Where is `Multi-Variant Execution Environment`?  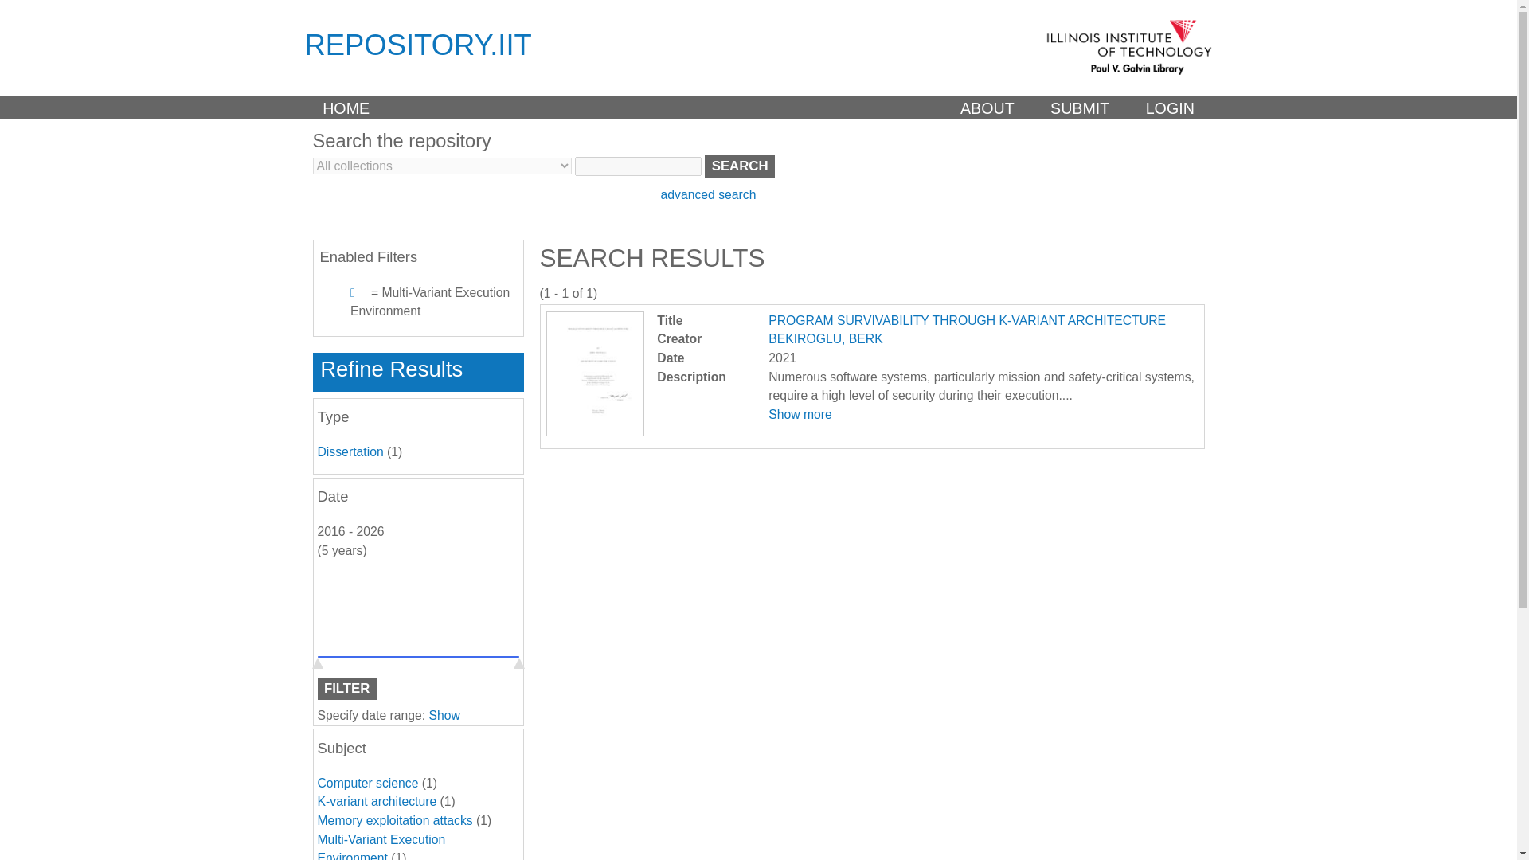 Multi-Variant Execution Environment is located at coordinates (381, 846).